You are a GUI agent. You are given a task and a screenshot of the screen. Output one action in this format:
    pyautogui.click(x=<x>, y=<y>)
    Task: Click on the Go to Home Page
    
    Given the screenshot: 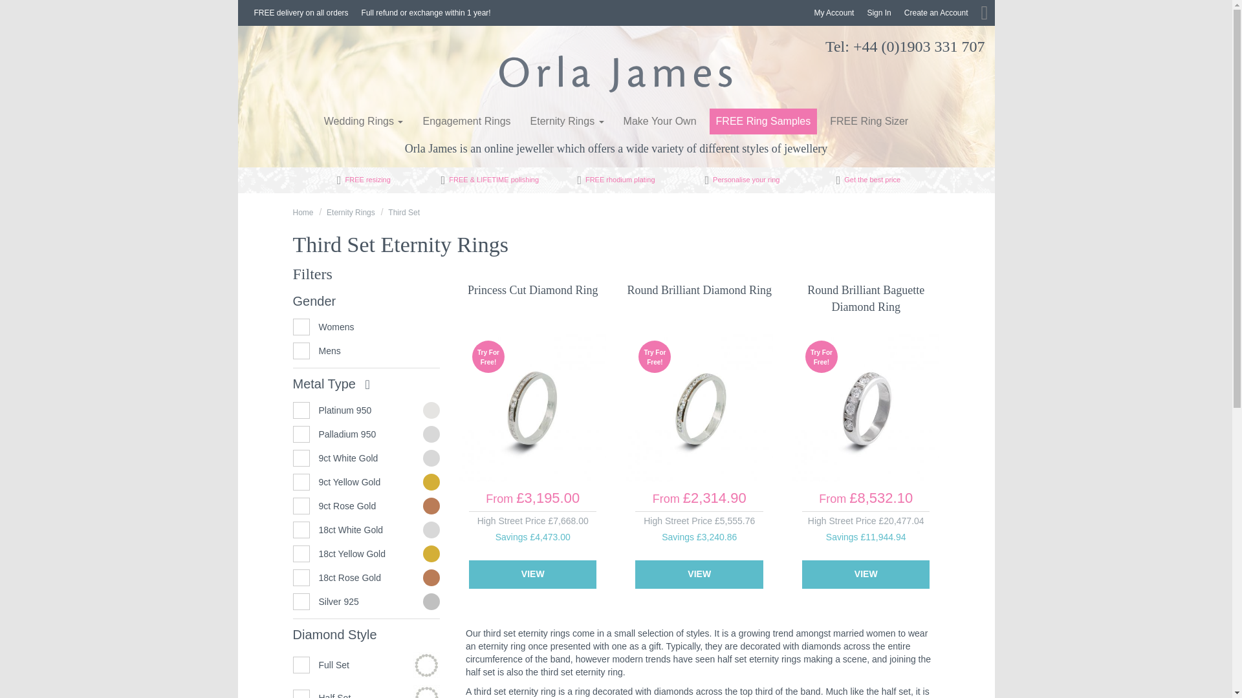 What is the action you would take?
    pyautogui.click(x=302, y=212)
    